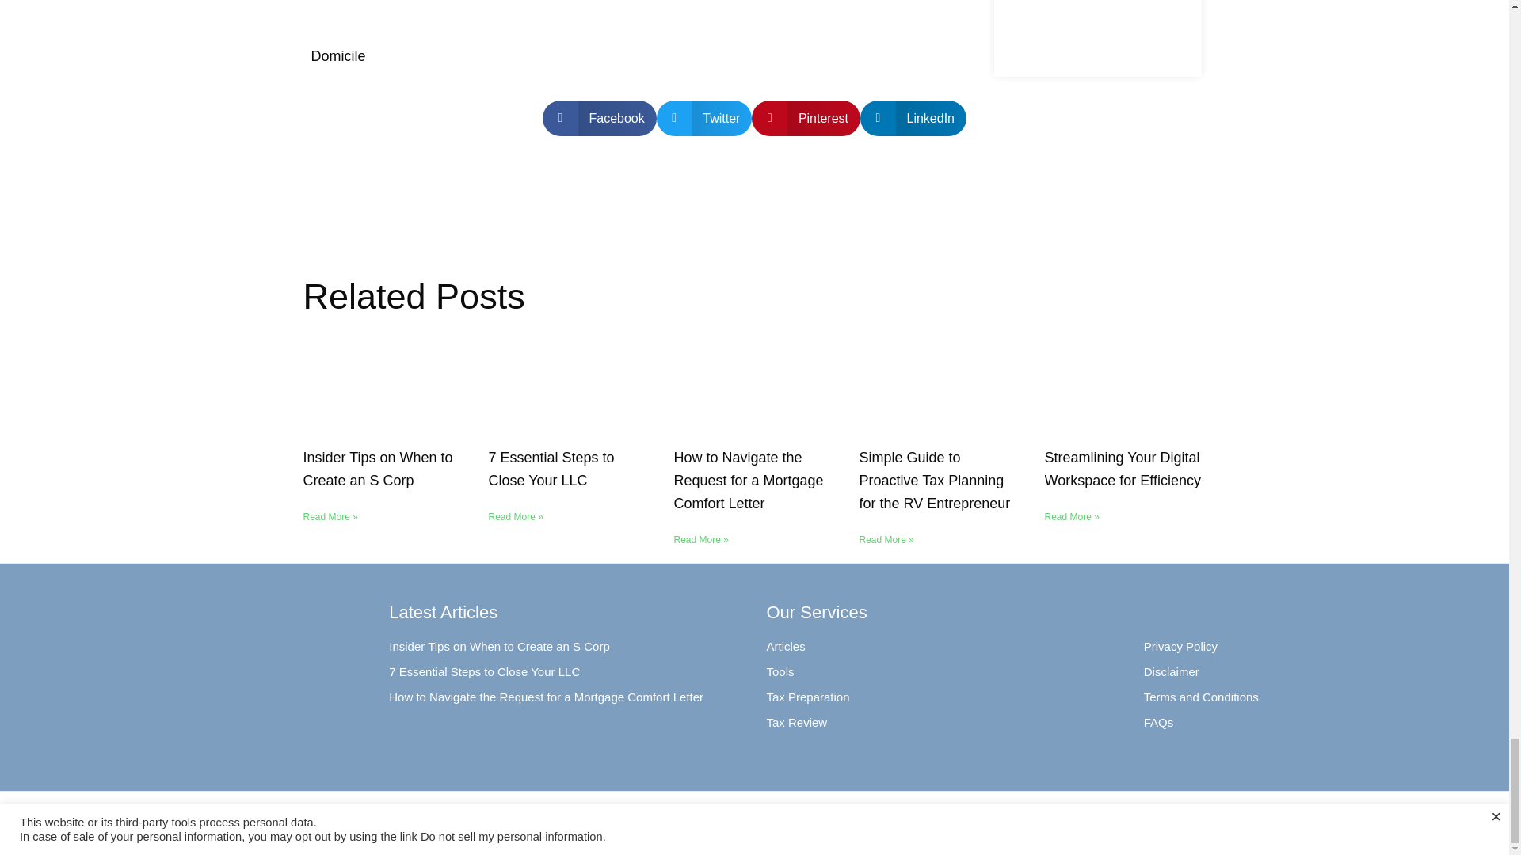 Image resolution: width=1521 pixels, height=855 pixels. I want to click on Page 25, so click(626, 35).